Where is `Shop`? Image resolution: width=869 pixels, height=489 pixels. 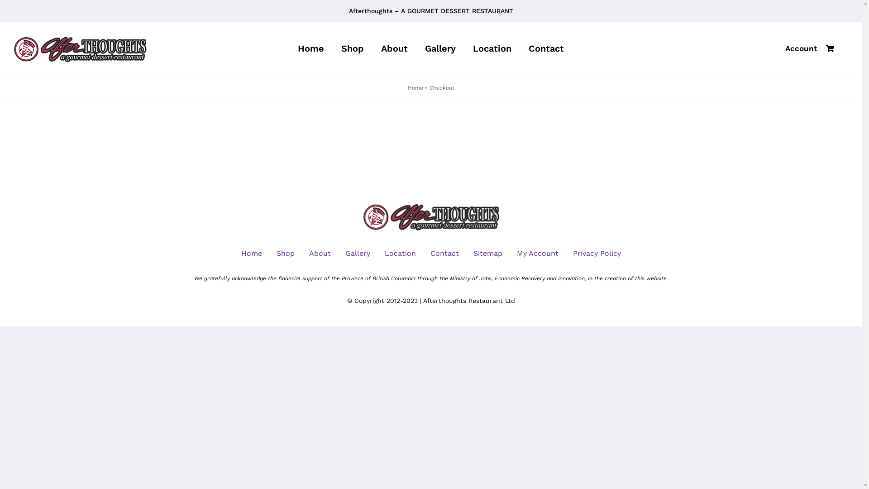 Shop is located at coordinates (286, 254).